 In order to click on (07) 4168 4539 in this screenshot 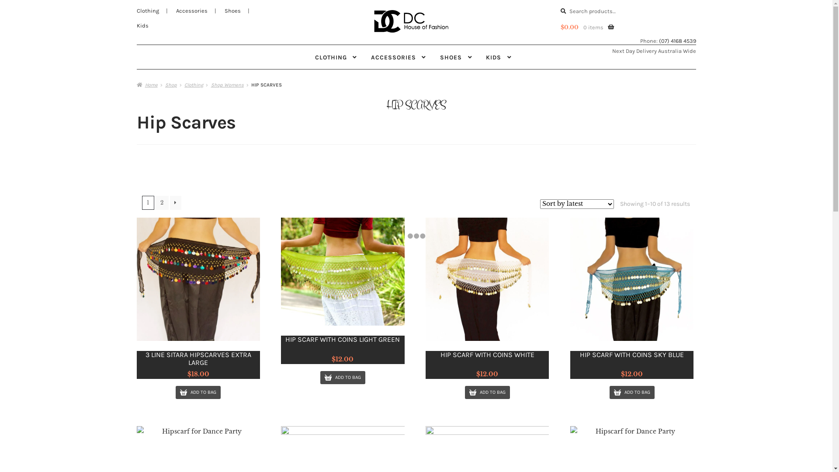, I will do `click(677, 41)`.